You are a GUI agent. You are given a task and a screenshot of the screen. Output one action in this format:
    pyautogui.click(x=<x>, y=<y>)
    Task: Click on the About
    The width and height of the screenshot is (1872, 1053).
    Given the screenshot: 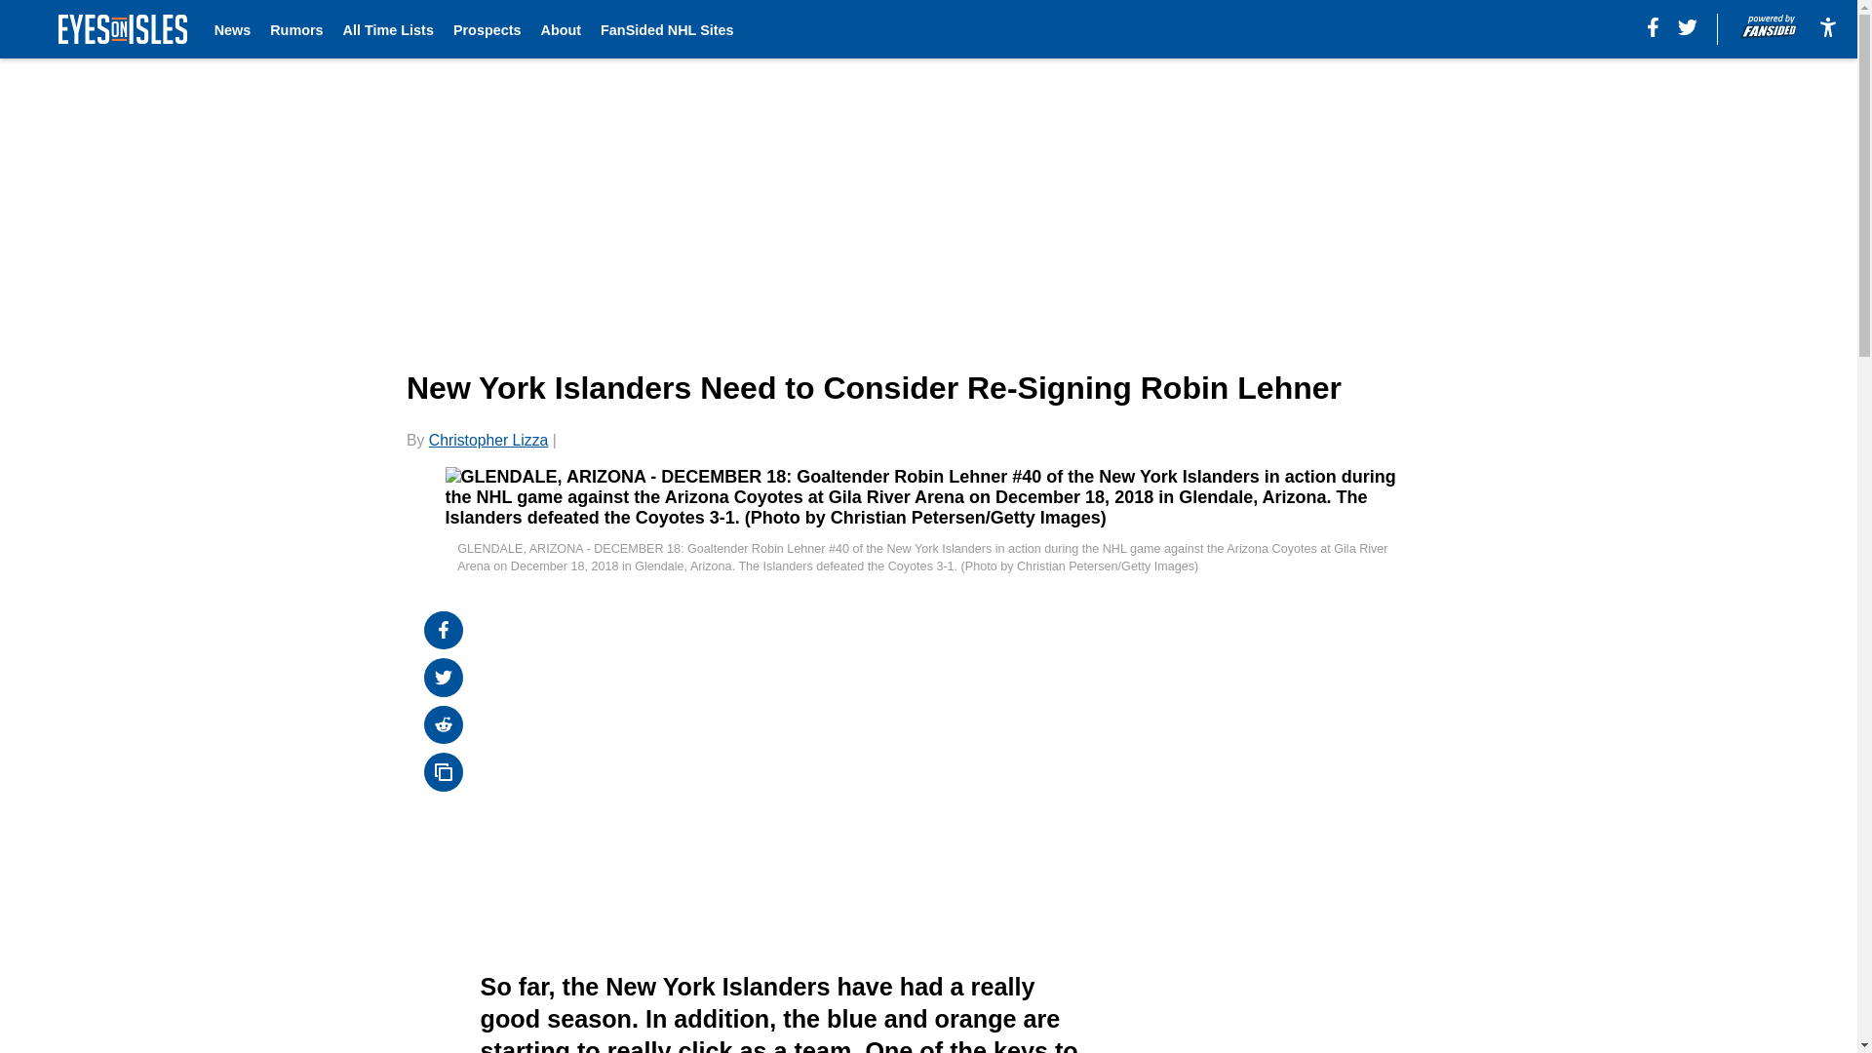 What is the action you would take?
    pyautogui.click(x=560, y=29)
    